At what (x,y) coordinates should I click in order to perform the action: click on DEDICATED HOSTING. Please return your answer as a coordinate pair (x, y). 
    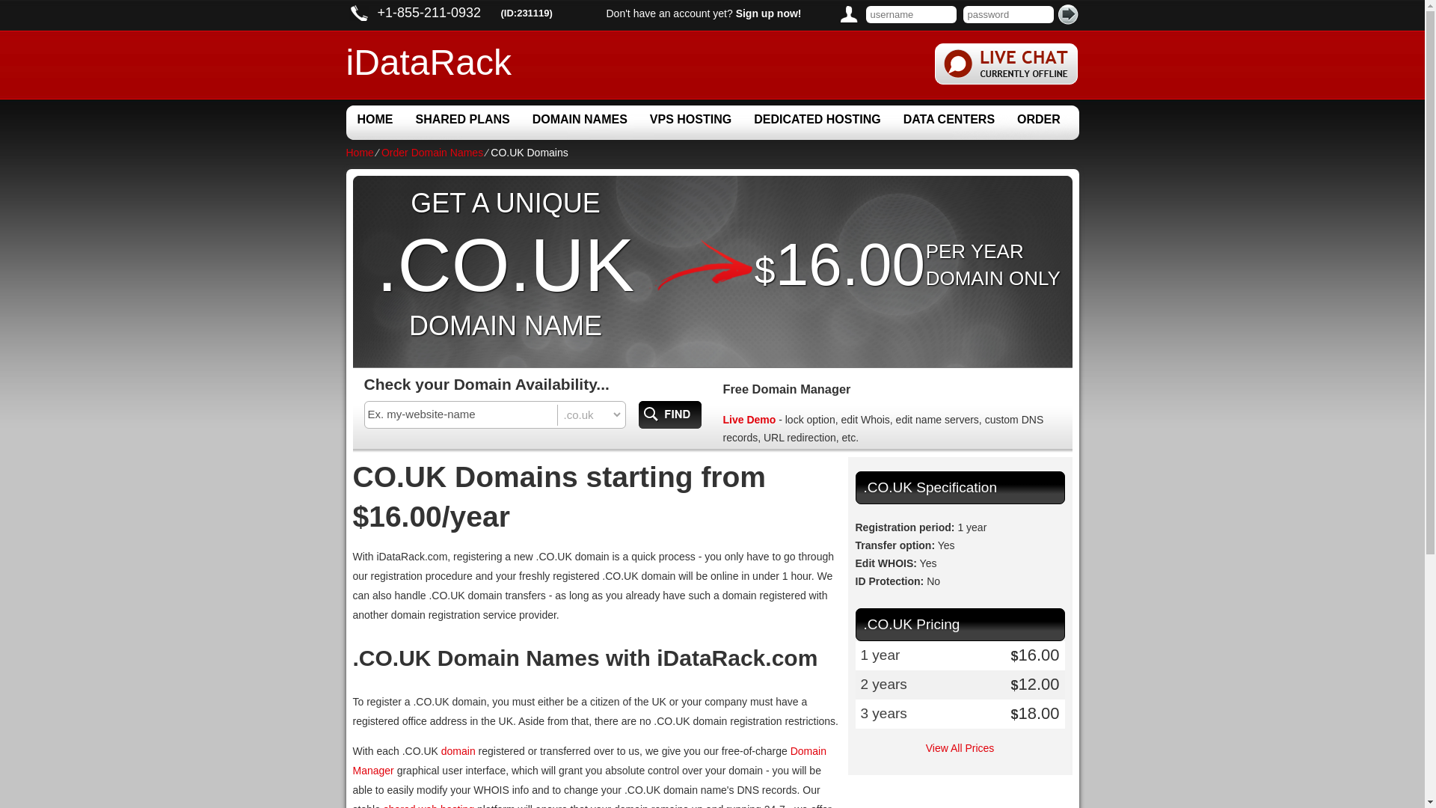
    Looking at the image, I should click on (817, 120).